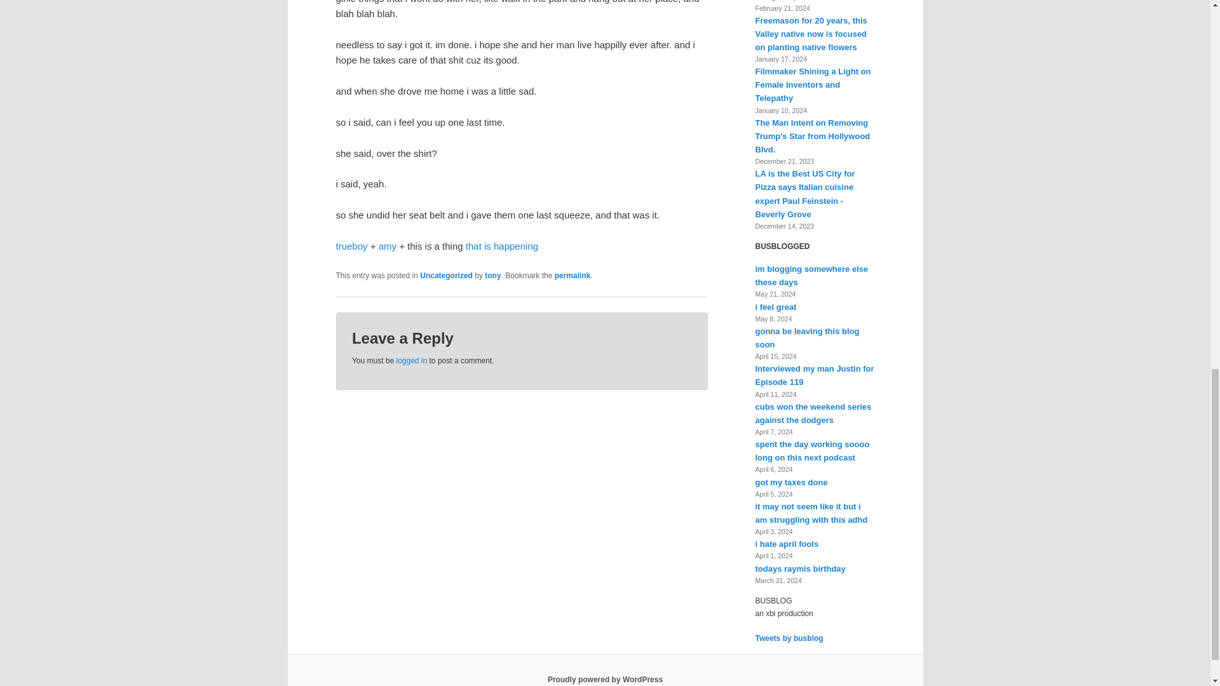 This screenshot has width=1220, height=686. What do you see at coordinates (492, 275) in the screenshot?
I see `tony` at bounding box center [492, 275].